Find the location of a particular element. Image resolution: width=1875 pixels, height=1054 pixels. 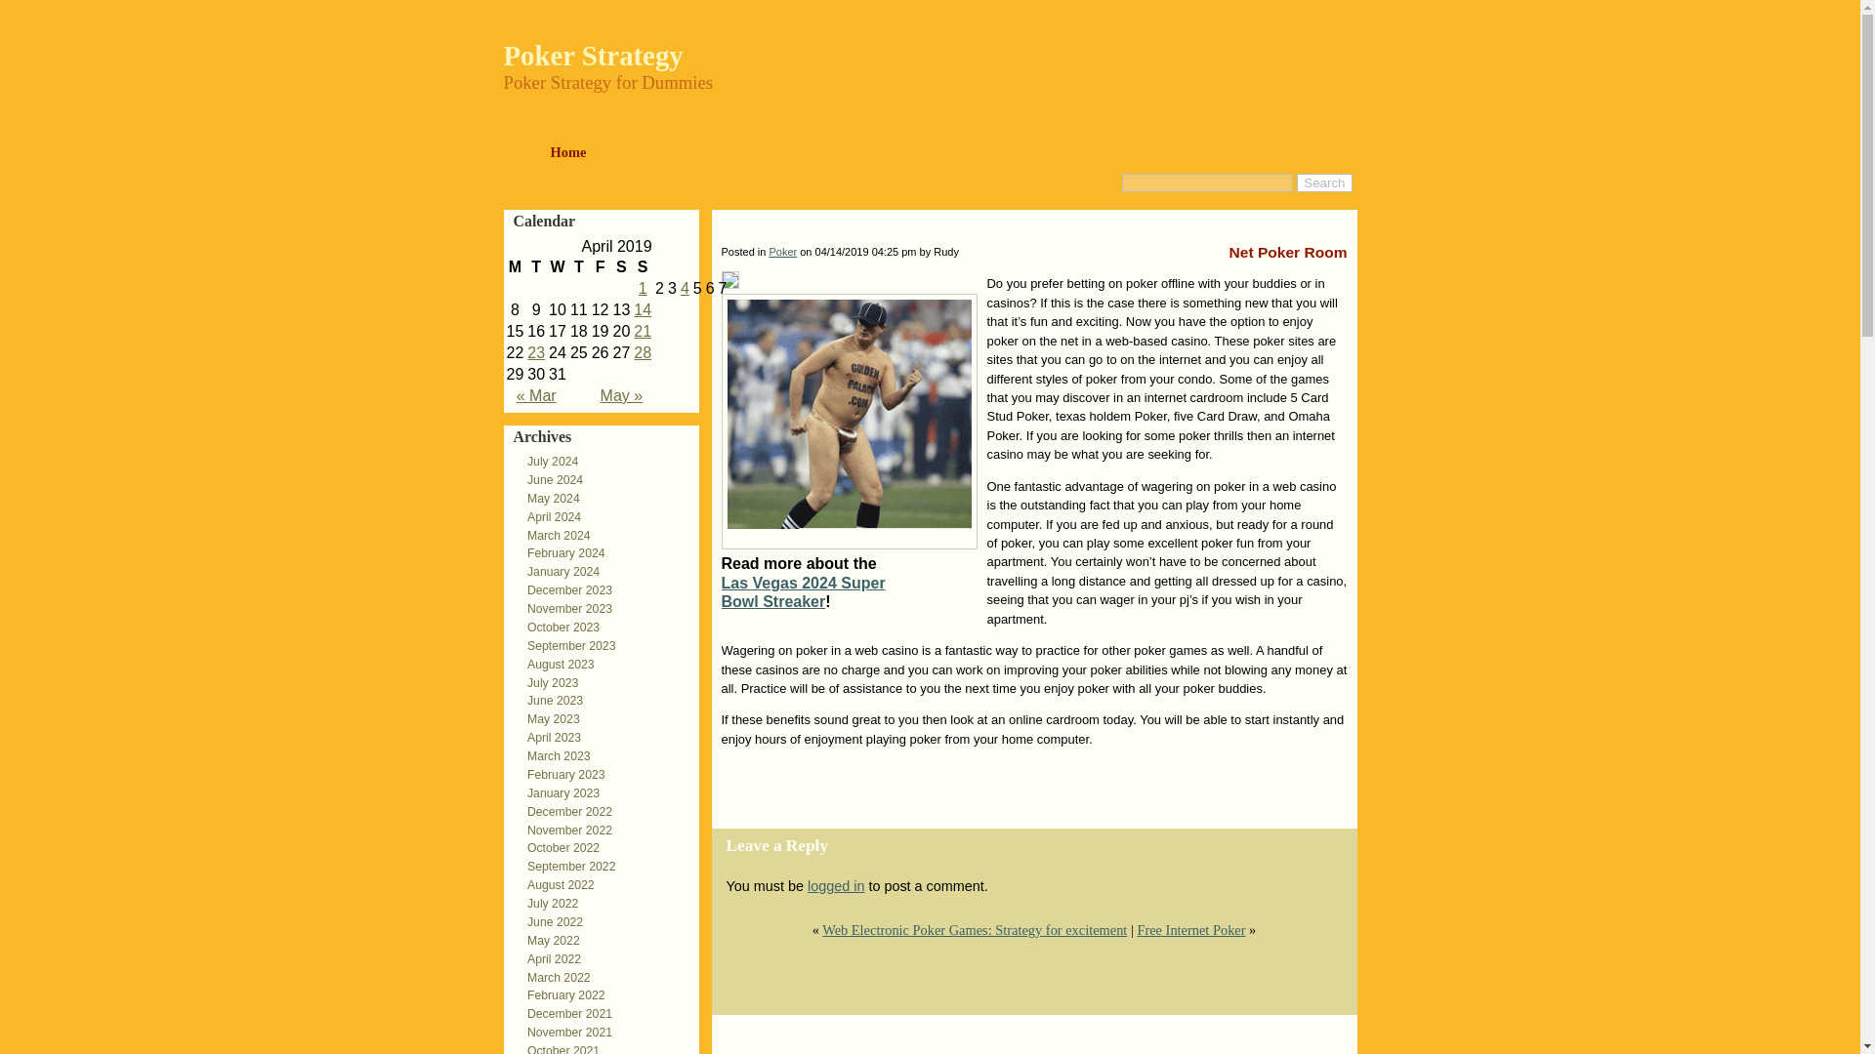

February 2024 is located at coordinates (561, 552).